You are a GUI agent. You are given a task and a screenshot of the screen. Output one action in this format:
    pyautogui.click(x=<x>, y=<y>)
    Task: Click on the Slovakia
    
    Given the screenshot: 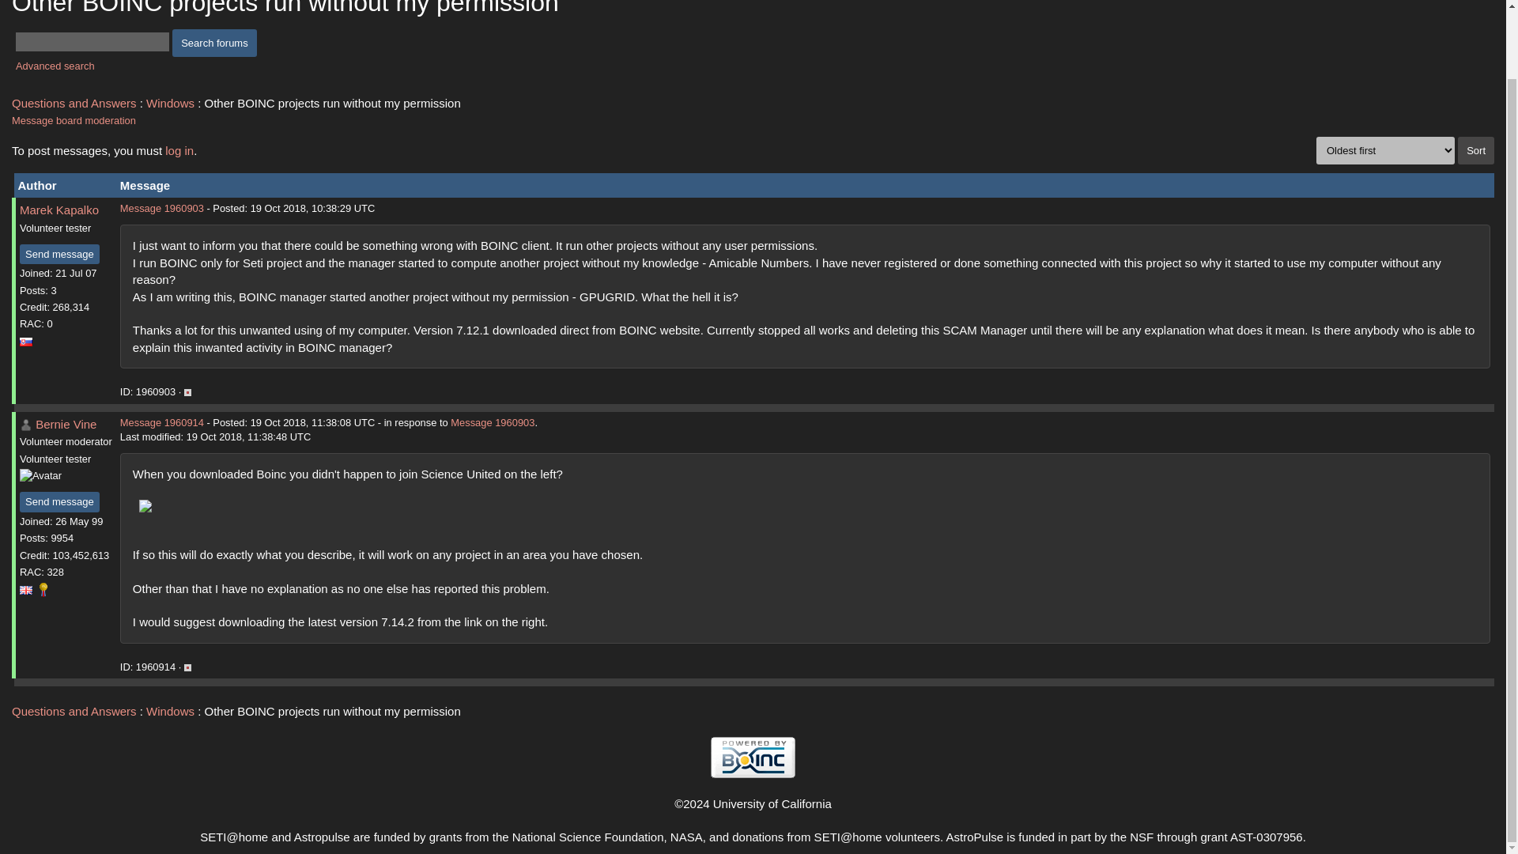 What is the action you would take?
    pyautogui.click(x=25, y=342)
    